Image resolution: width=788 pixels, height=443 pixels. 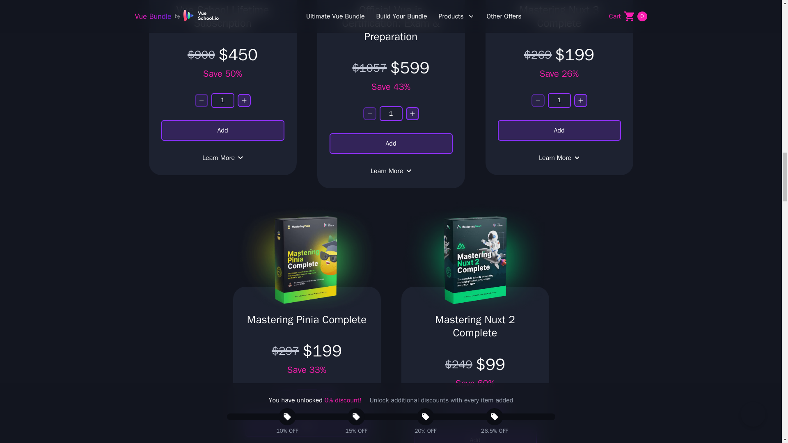 What do you see at coordinates (559, 158) in the screenshot?
I see `Learn More` at bounding box center [559, 158].